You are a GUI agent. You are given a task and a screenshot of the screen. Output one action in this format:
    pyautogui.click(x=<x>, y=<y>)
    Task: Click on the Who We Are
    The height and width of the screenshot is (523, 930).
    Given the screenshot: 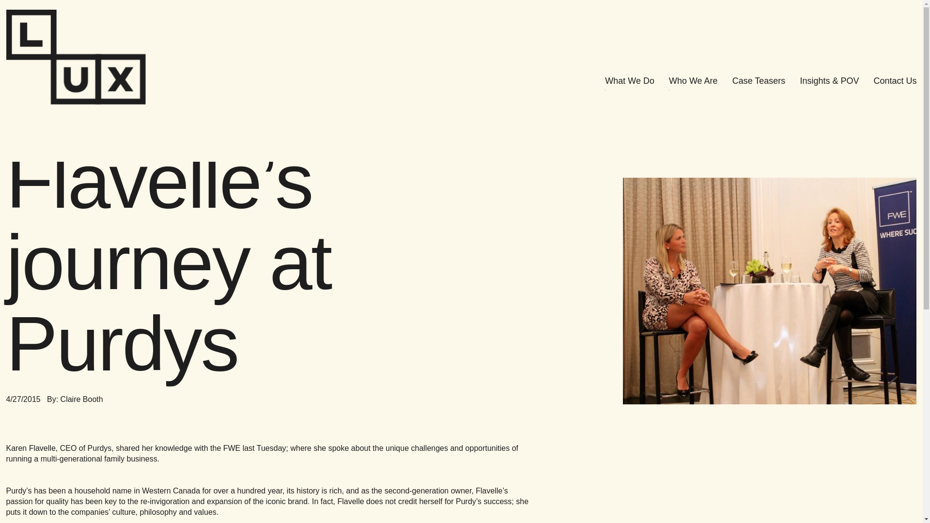 What is the action you would take?
    pyautogui.click(x=693, y=80)
    